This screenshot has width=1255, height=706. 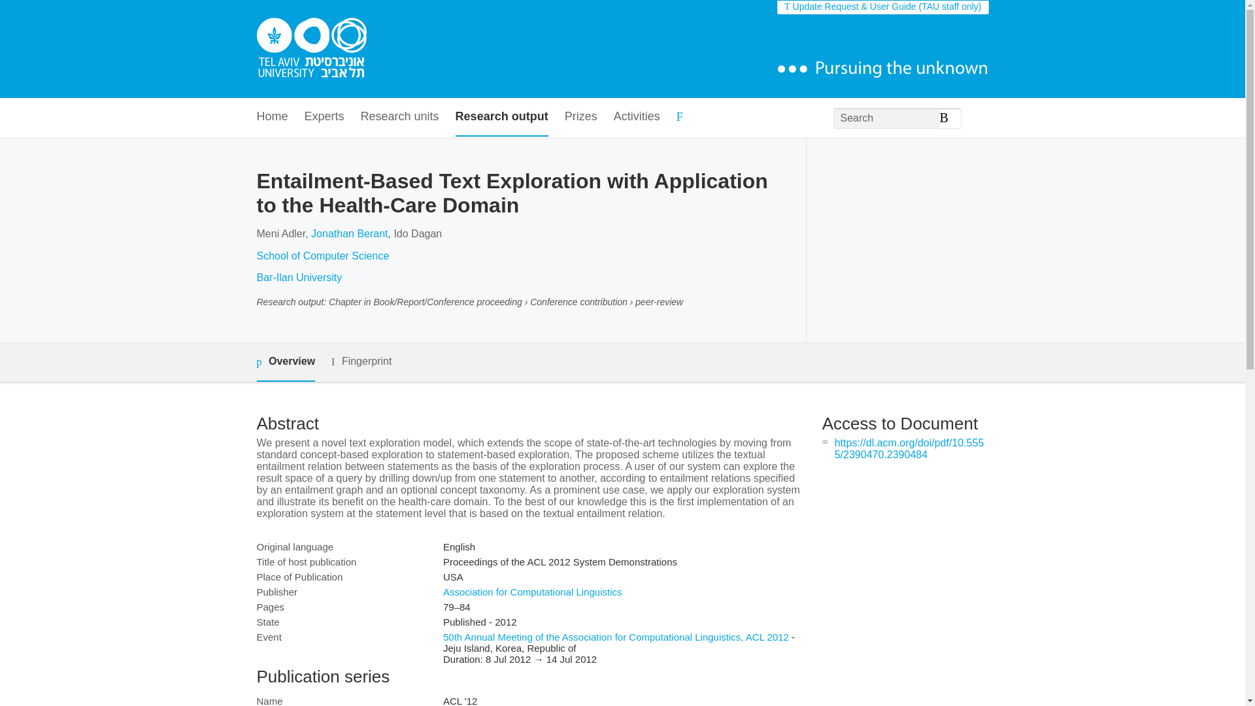 What do you see at coordinates (285, 362) in the screenshot?
I see `Overview` at bounding box center [285, 362].